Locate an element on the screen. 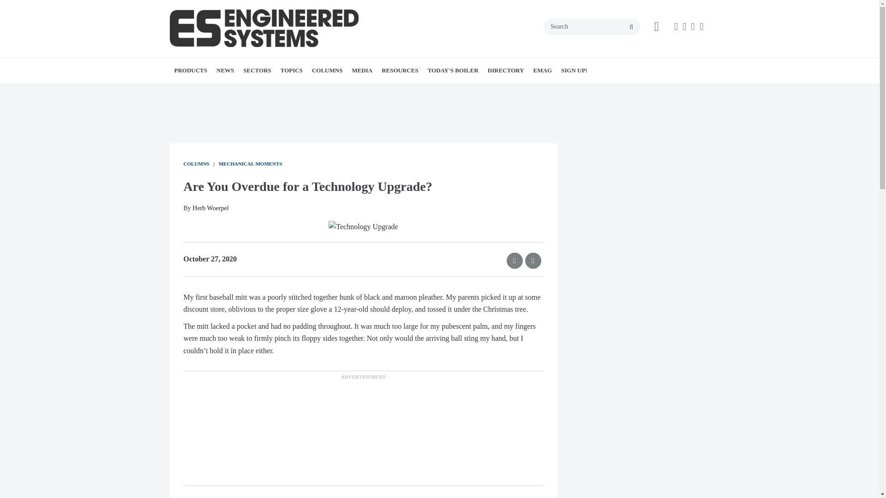 This screenshot has width=886, height=498. TOPICS is located at coordinates (292, 71).